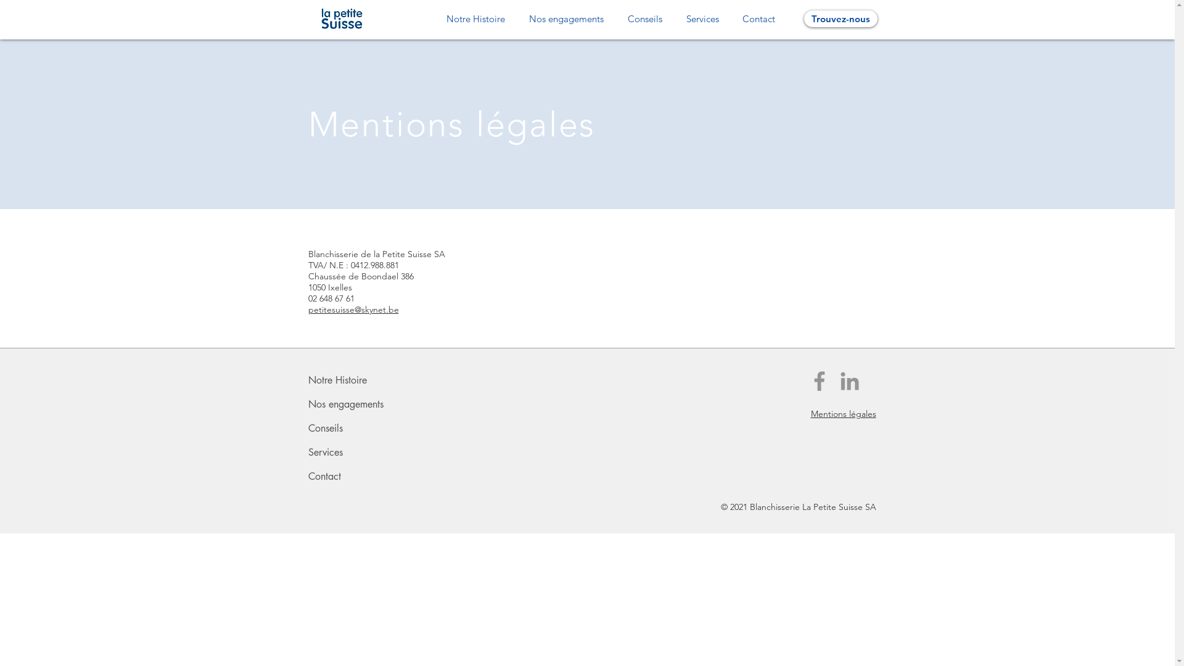 Image resolution: width=1184 pixels, height=666 pixels. What do you see at coordinates (645, 18) in the screenshot?
I see `Conseils` at bounding box center [645, 18].